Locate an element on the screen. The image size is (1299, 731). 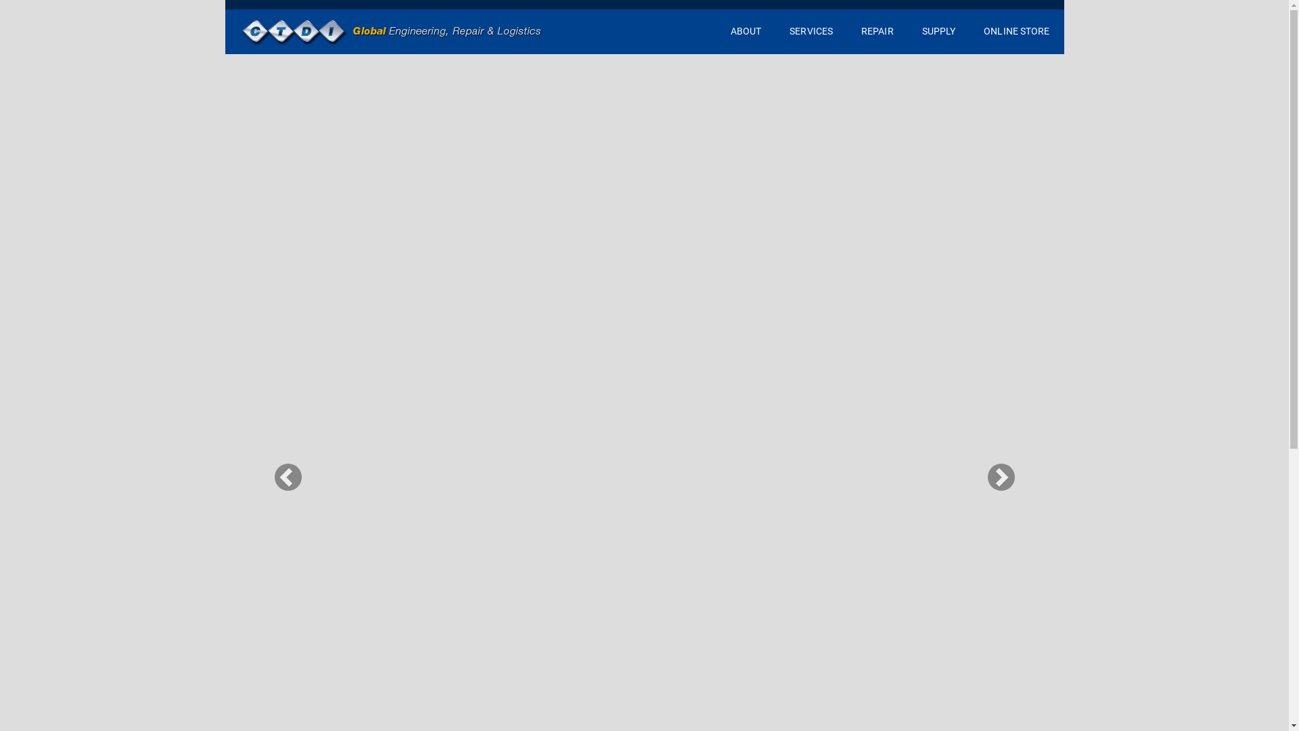
SUPPLY is located at coordinates (939, 32).